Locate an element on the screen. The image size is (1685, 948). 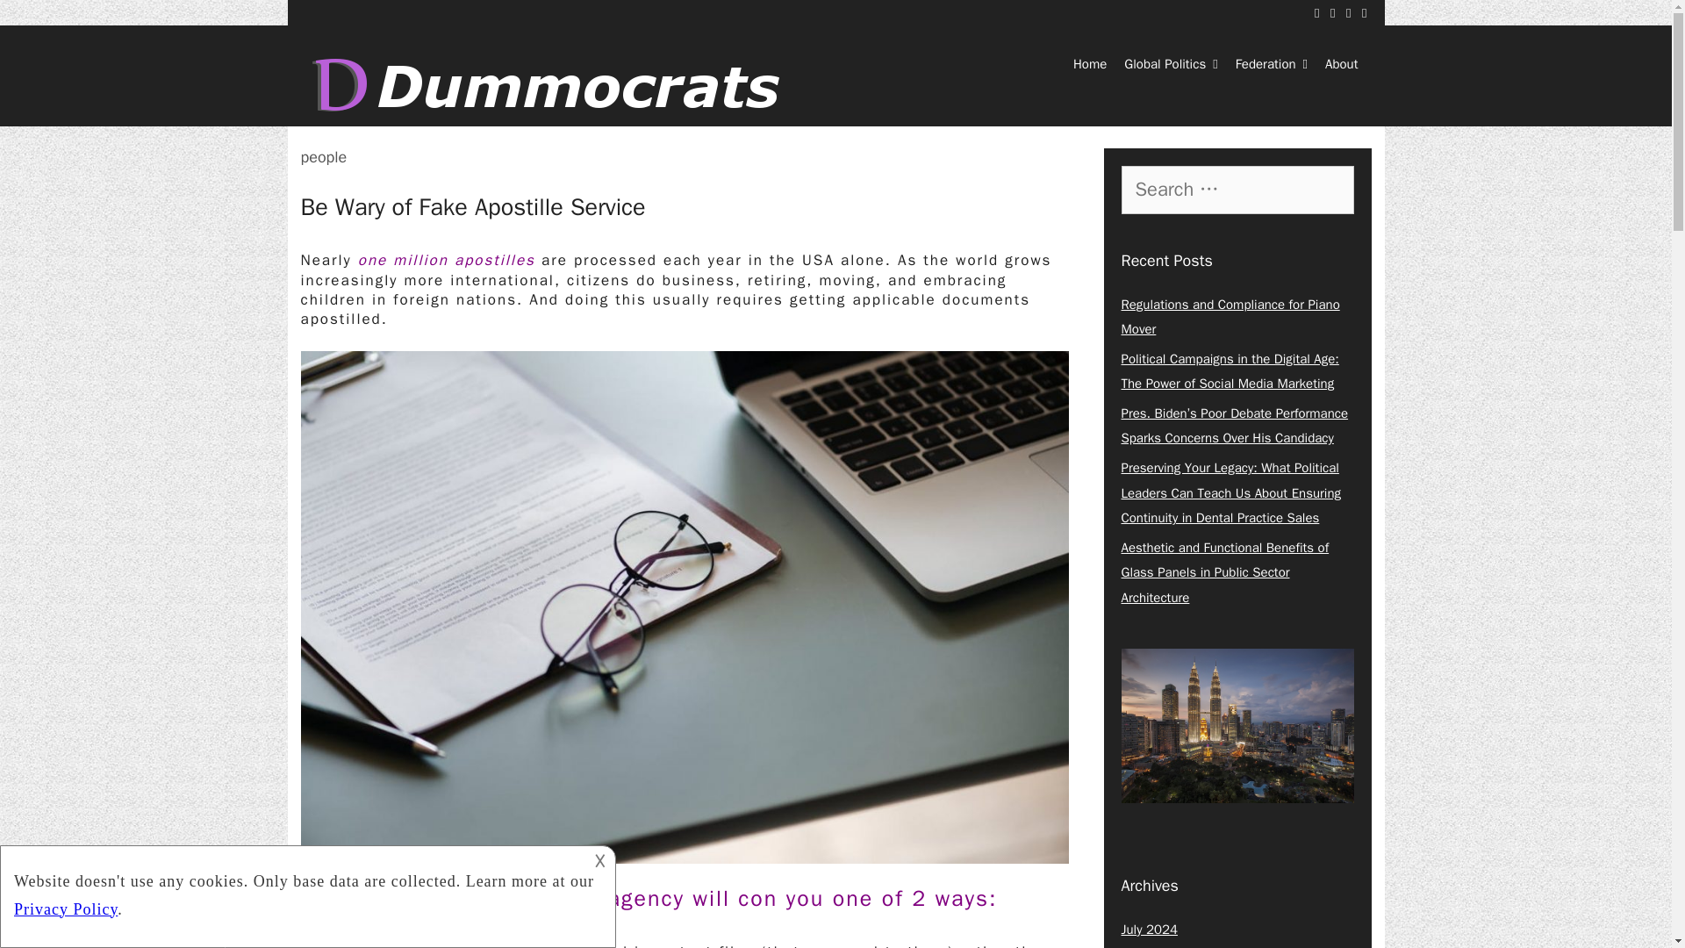
Be Wary of Fake Apostille Service is located at coordinates (472, 207).